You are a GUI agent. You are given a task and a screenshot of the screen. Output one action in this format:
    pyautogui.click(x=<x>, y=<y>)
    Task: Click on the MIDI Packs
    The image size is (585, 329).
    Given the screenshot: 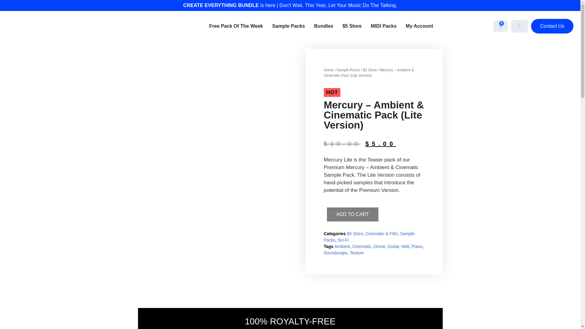 What is the action you would take?
    pyautogui.click(x=384, y=26)
    